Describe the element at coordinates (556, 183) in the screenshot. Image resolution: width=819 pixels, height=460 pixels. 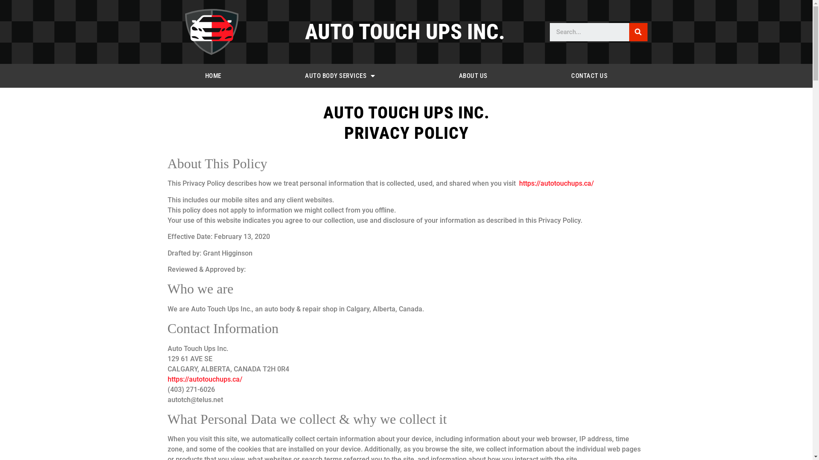
I see `https://autotouchups.ca/` at that location.